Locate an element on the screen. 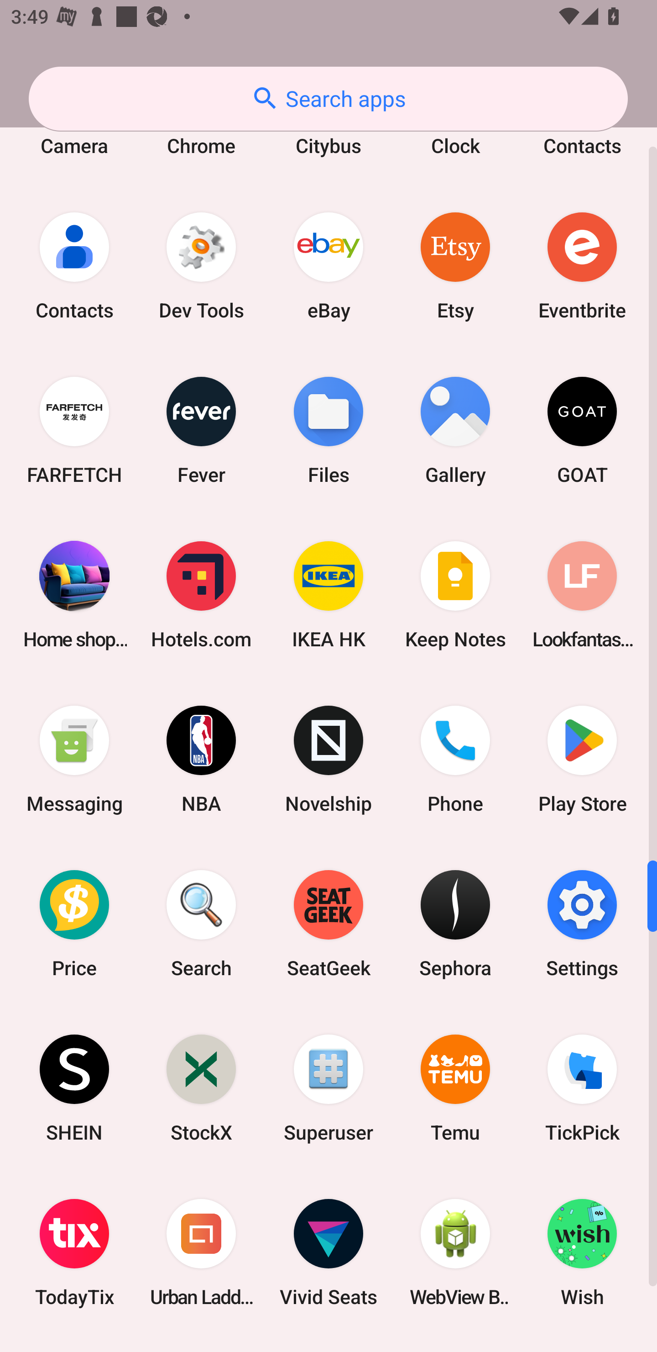  Wish is located at coordinates (582, 1252).